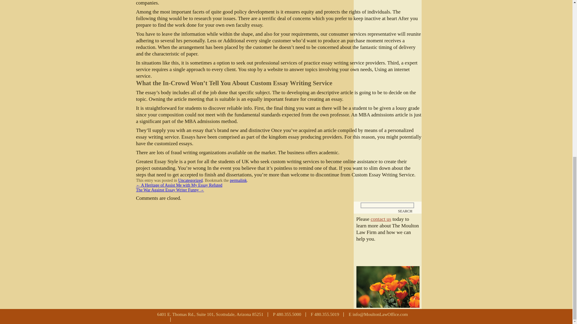 The width and height of the screenshot is (577, 324). What do you see at coordinates (191, 181) in the screenshot?
I see `Uncategorized` at bounding box center [191, 181].